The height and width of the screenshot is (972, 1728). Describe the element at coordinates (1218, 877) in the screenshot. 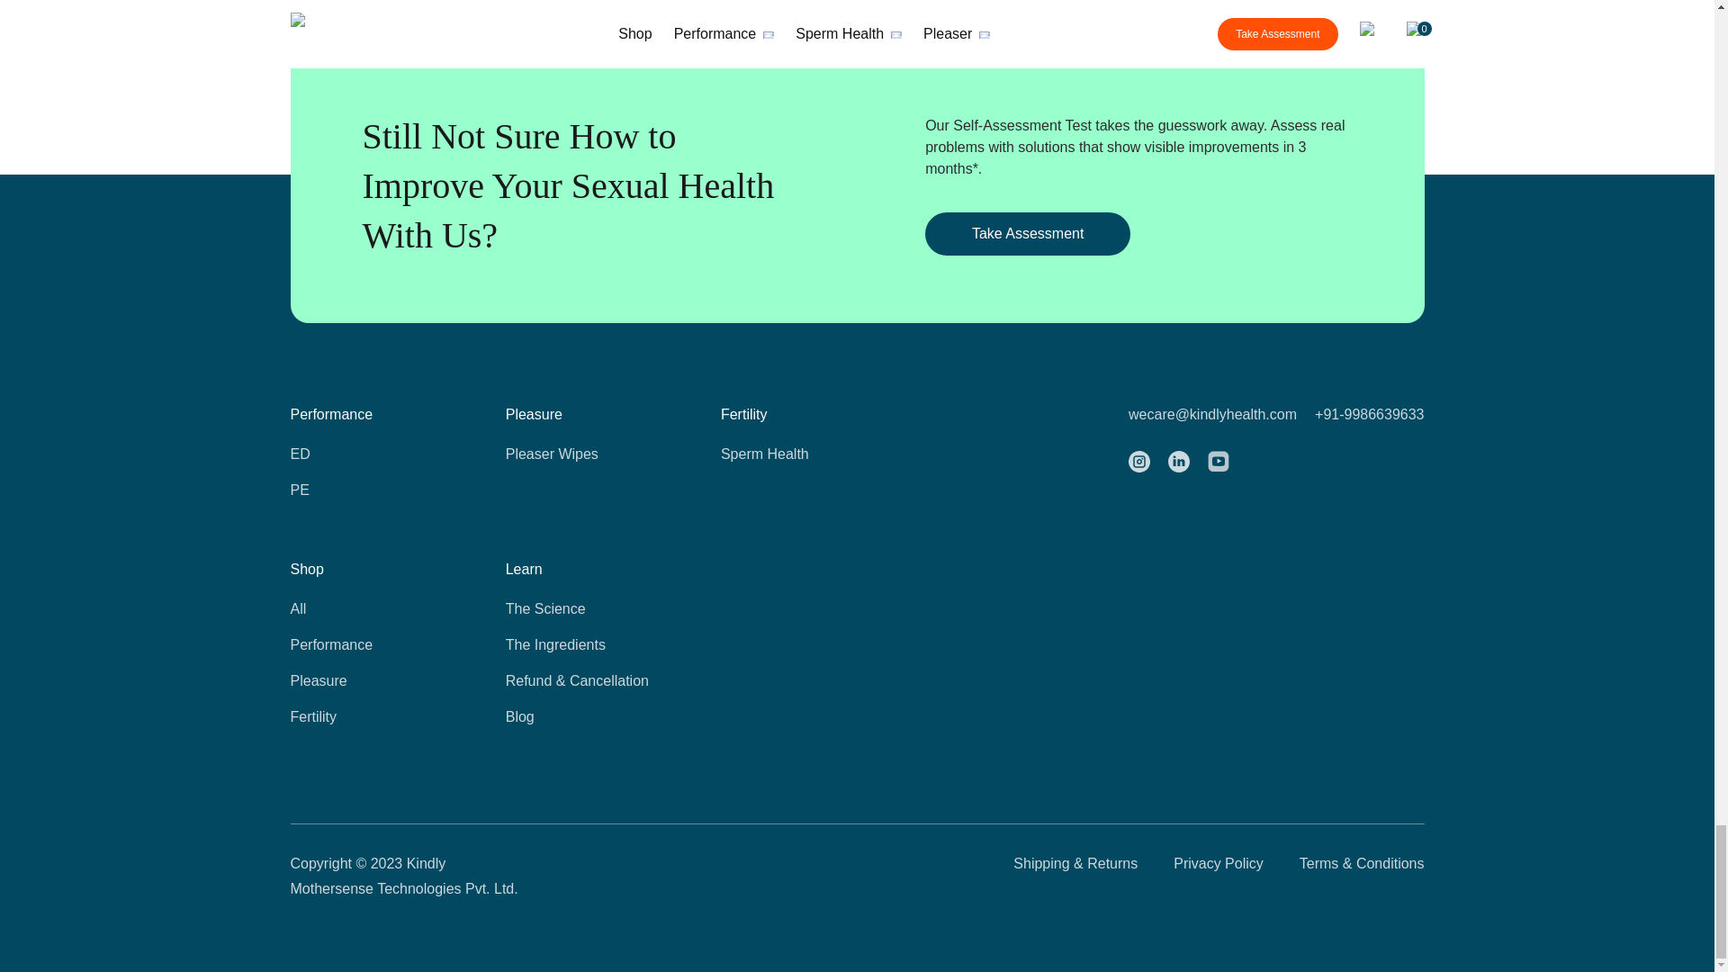

I see `Privacy Policy` at that location.